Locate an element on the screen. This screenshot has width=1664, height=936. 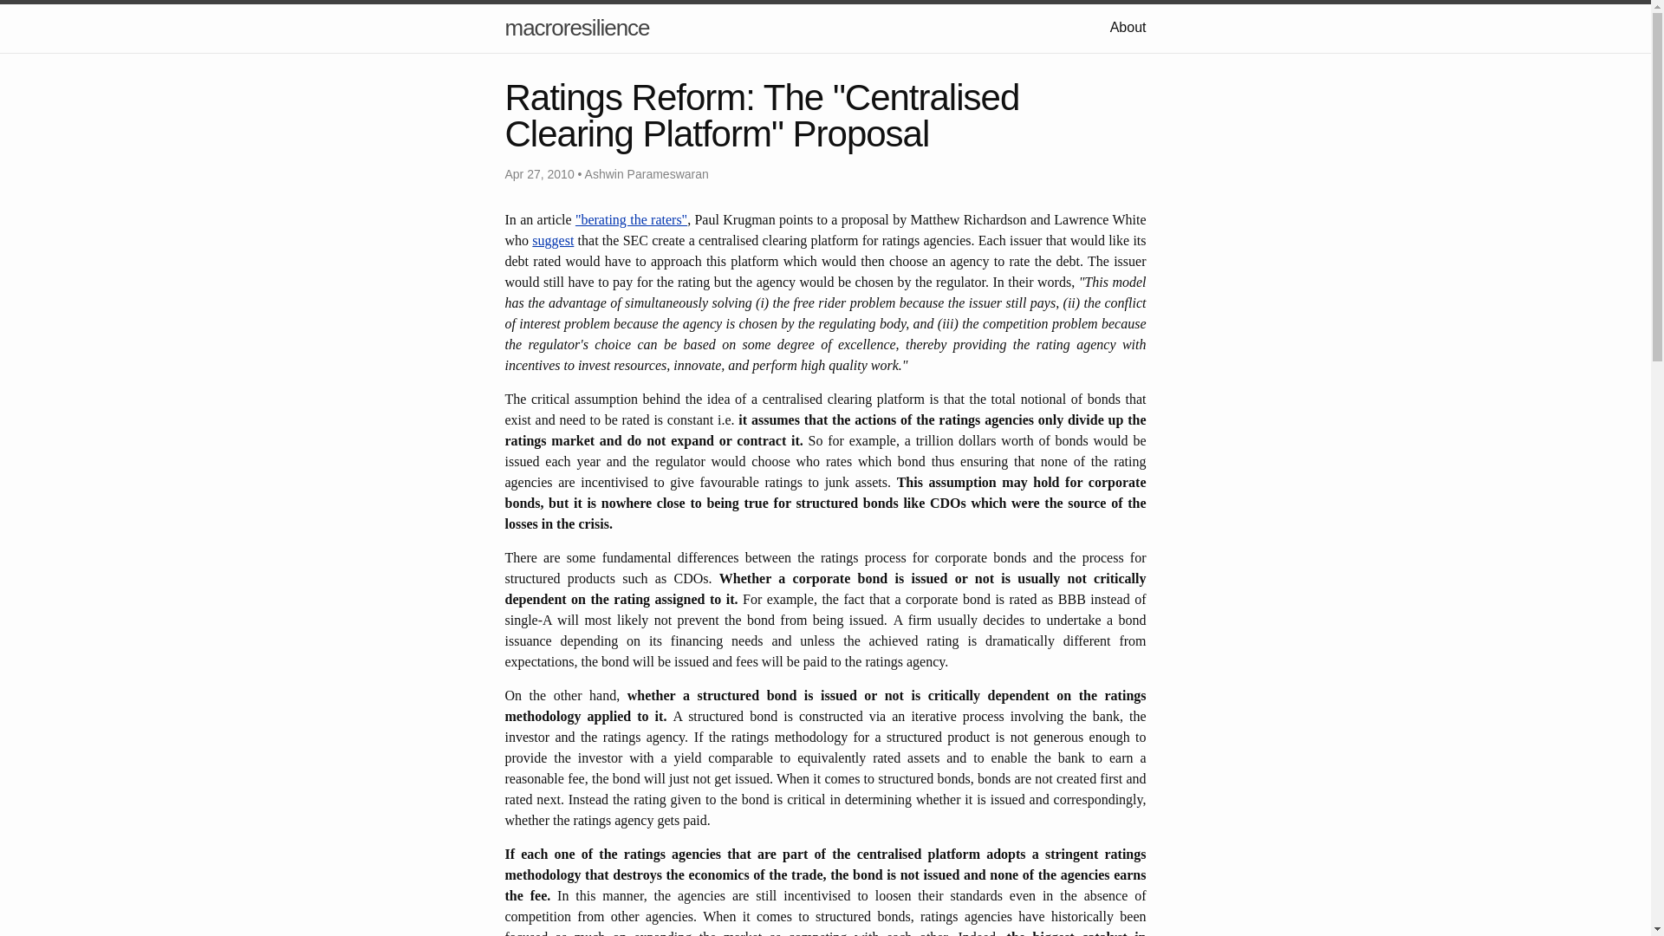
"berating the raters" is located at coordinates (631, 220).